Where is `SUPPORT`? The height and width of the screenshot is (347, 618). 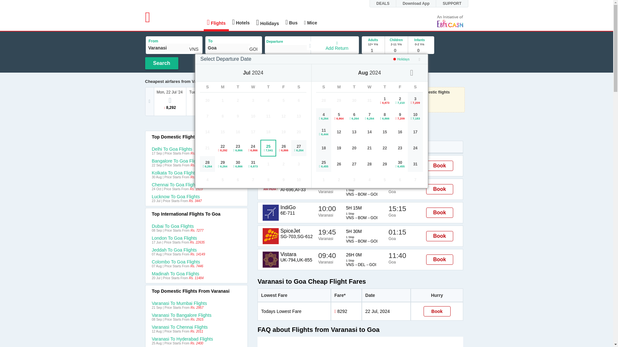
SUPPORT is located at coordinates (455, 3).